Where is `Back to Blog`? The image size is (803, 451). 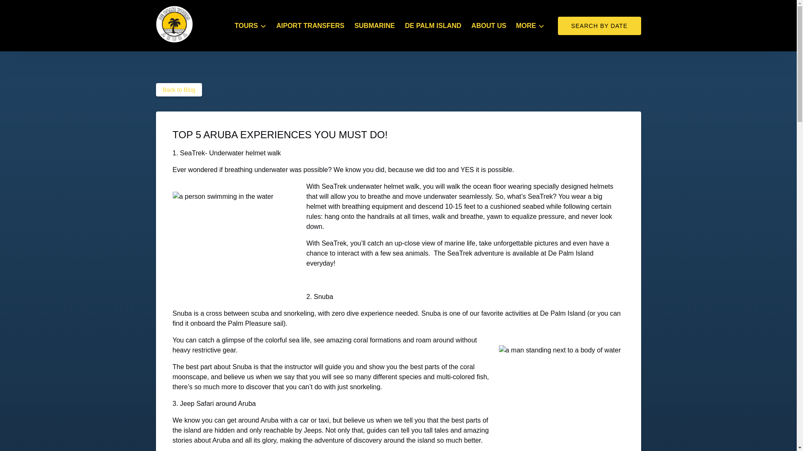
Back to Blog is located at coordinates (179, 89).